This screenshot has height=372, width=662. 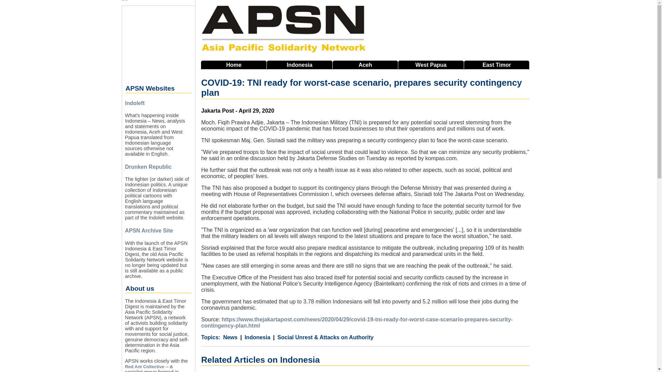 What do you see at coordinates (431, 65) in the screenshot?
I see `West Papua` at bounding box center [431, 65].